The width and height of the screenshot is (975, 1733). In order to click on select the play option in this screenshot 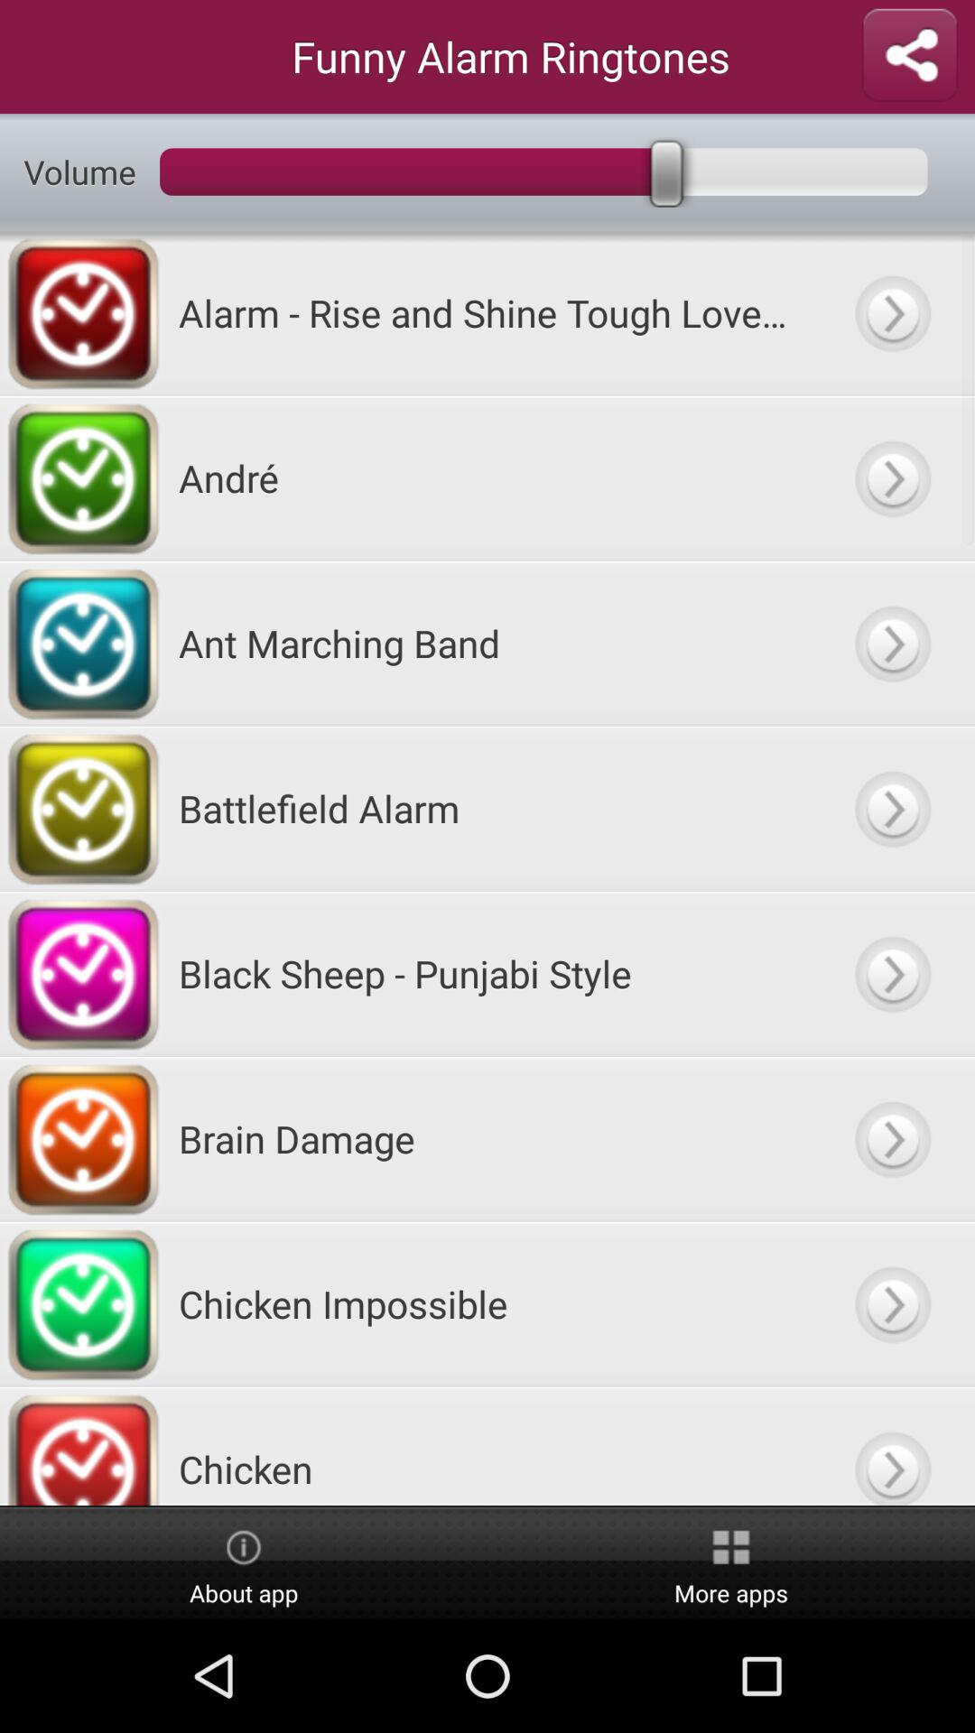, I will do `click(892, 643)`.